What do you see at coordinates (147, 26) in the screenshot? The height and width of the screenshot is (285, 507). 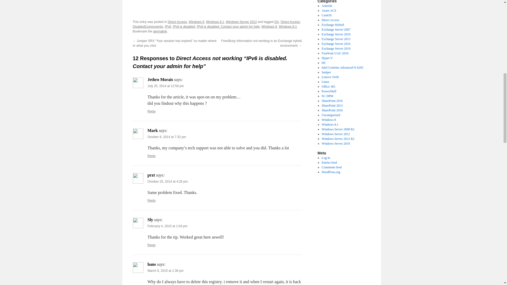 I see `DisabledComponents` at bounding box center [147, 26].